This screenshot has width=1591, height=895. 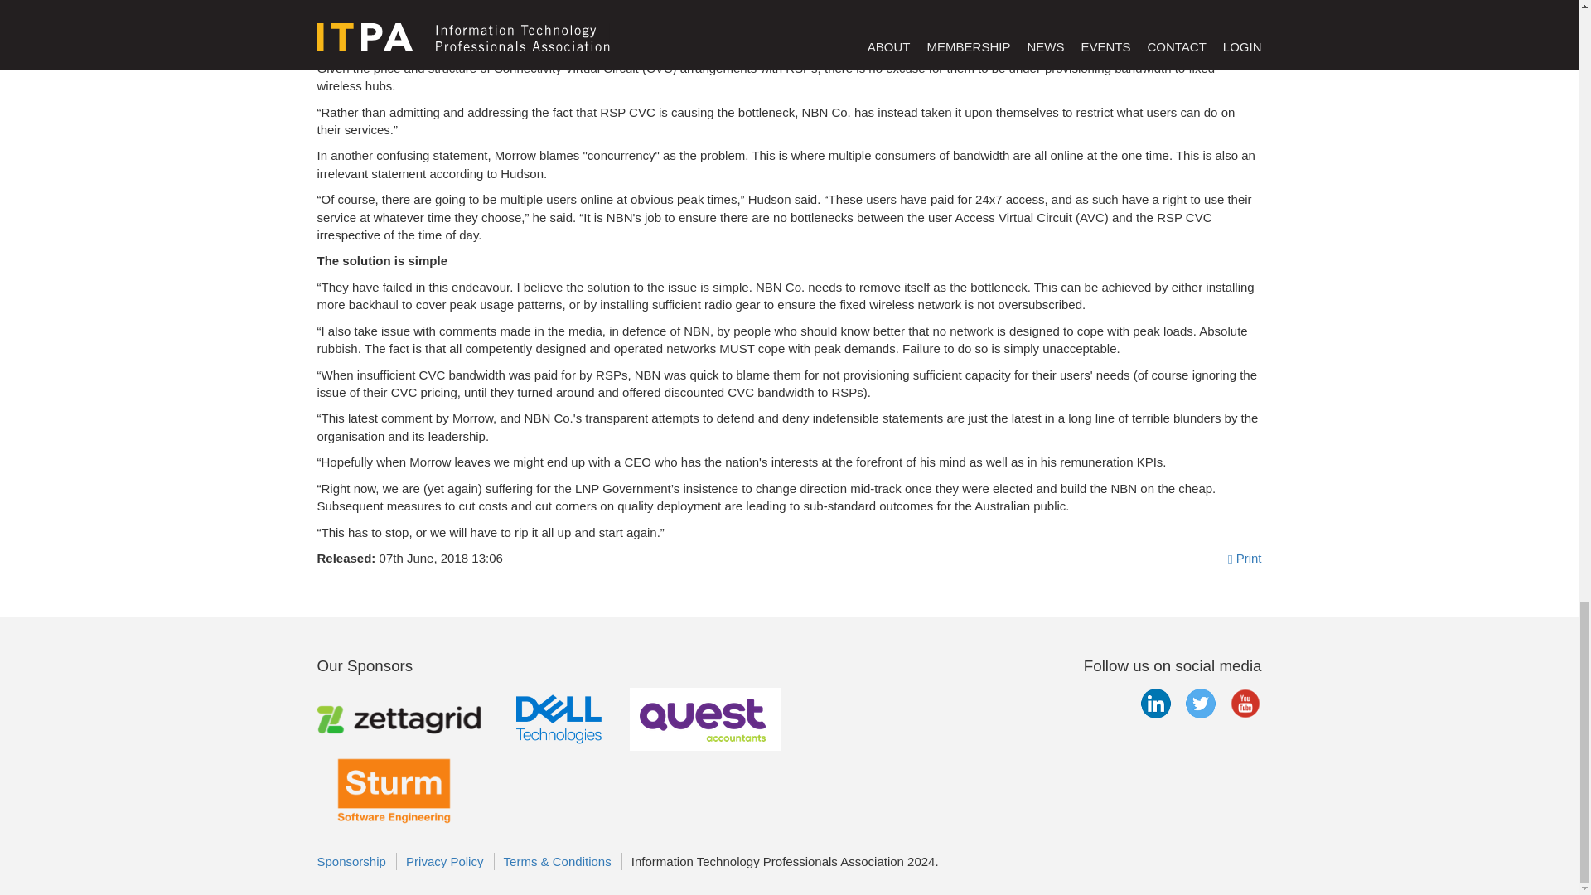 What do you see at coordinates (401, 718) in the screenshot?
I see `Zettagrid` at bounding box center [401, 718].